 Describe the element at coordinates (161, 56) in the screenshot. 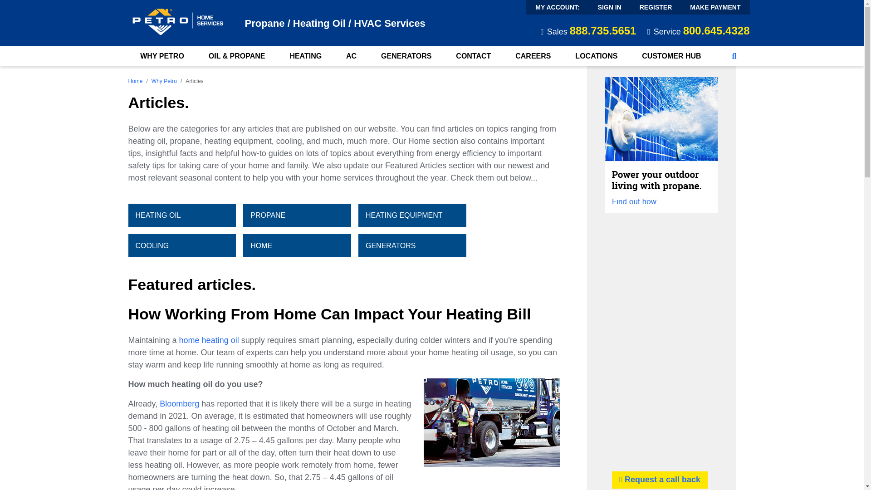

I see `WHY PETRO` at that location.